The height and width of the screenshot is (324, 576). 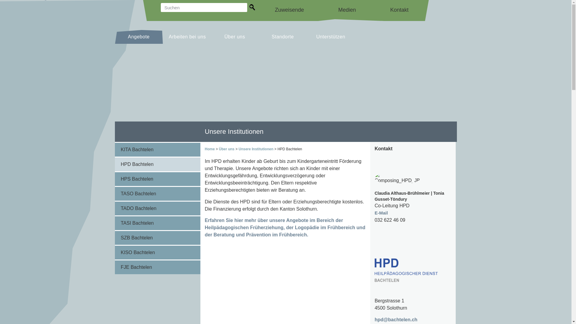 I want to click on E-Mail, so click(x=381, y=213).